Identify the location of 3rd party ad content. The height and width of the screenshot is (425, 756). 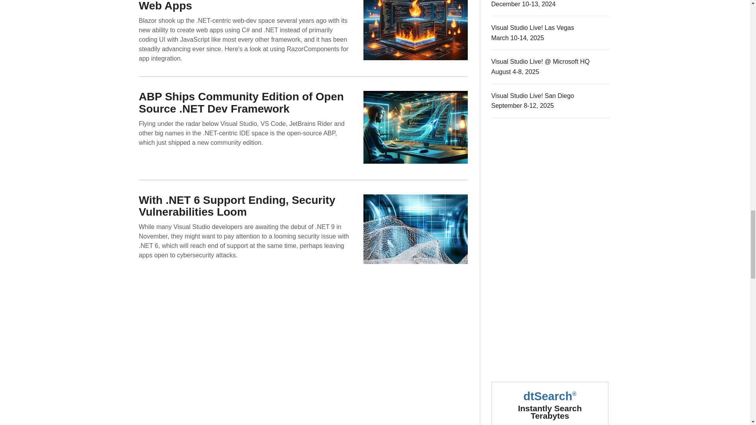
(550, 305).